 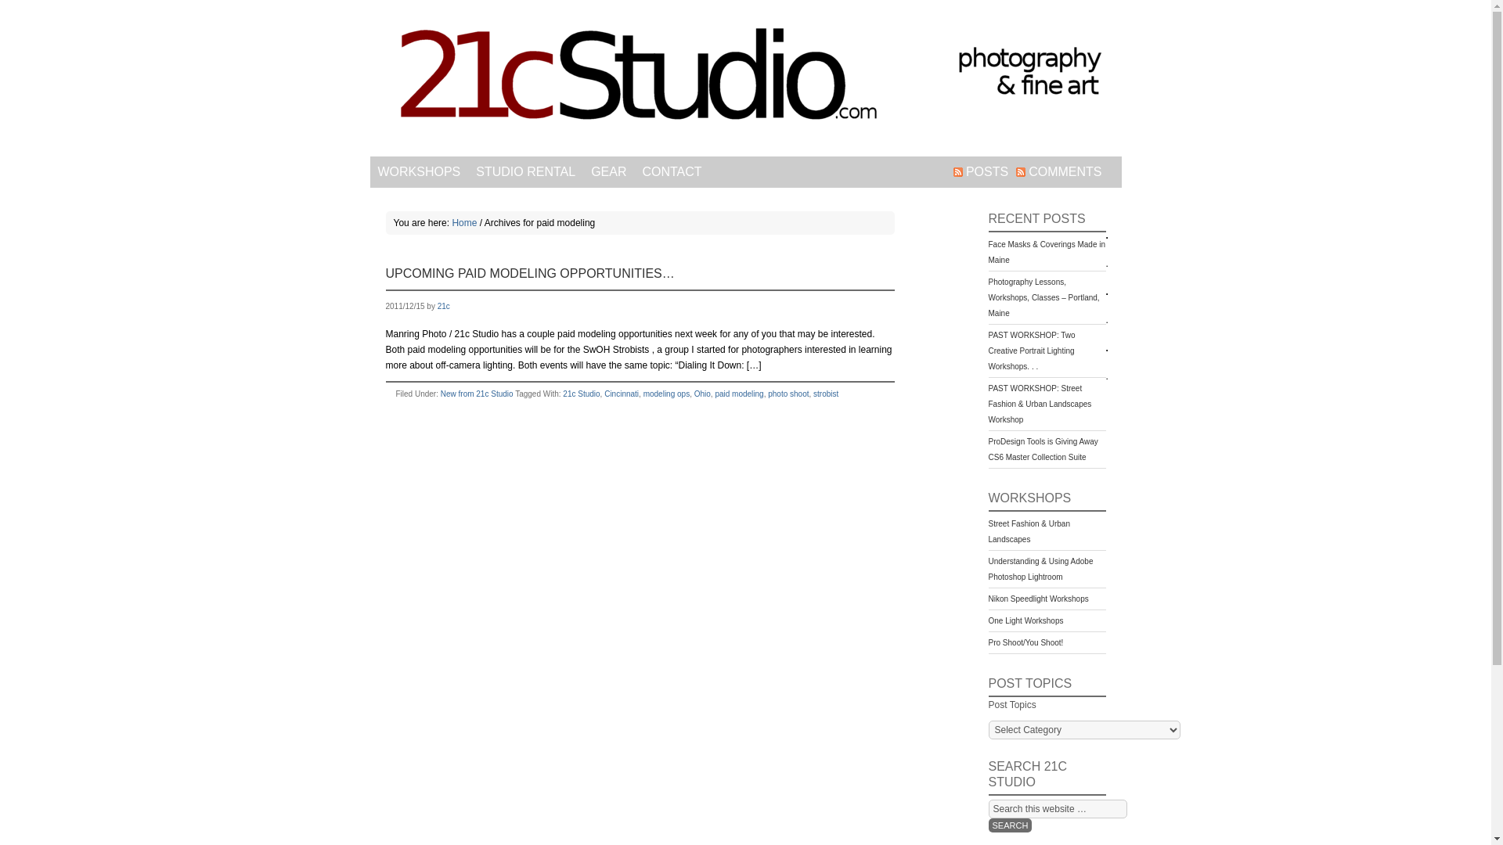 I want to click on PAST WORKSHOP: Street Fashion & Urban Landscapes Workshop, so click(x=1040, y=404).